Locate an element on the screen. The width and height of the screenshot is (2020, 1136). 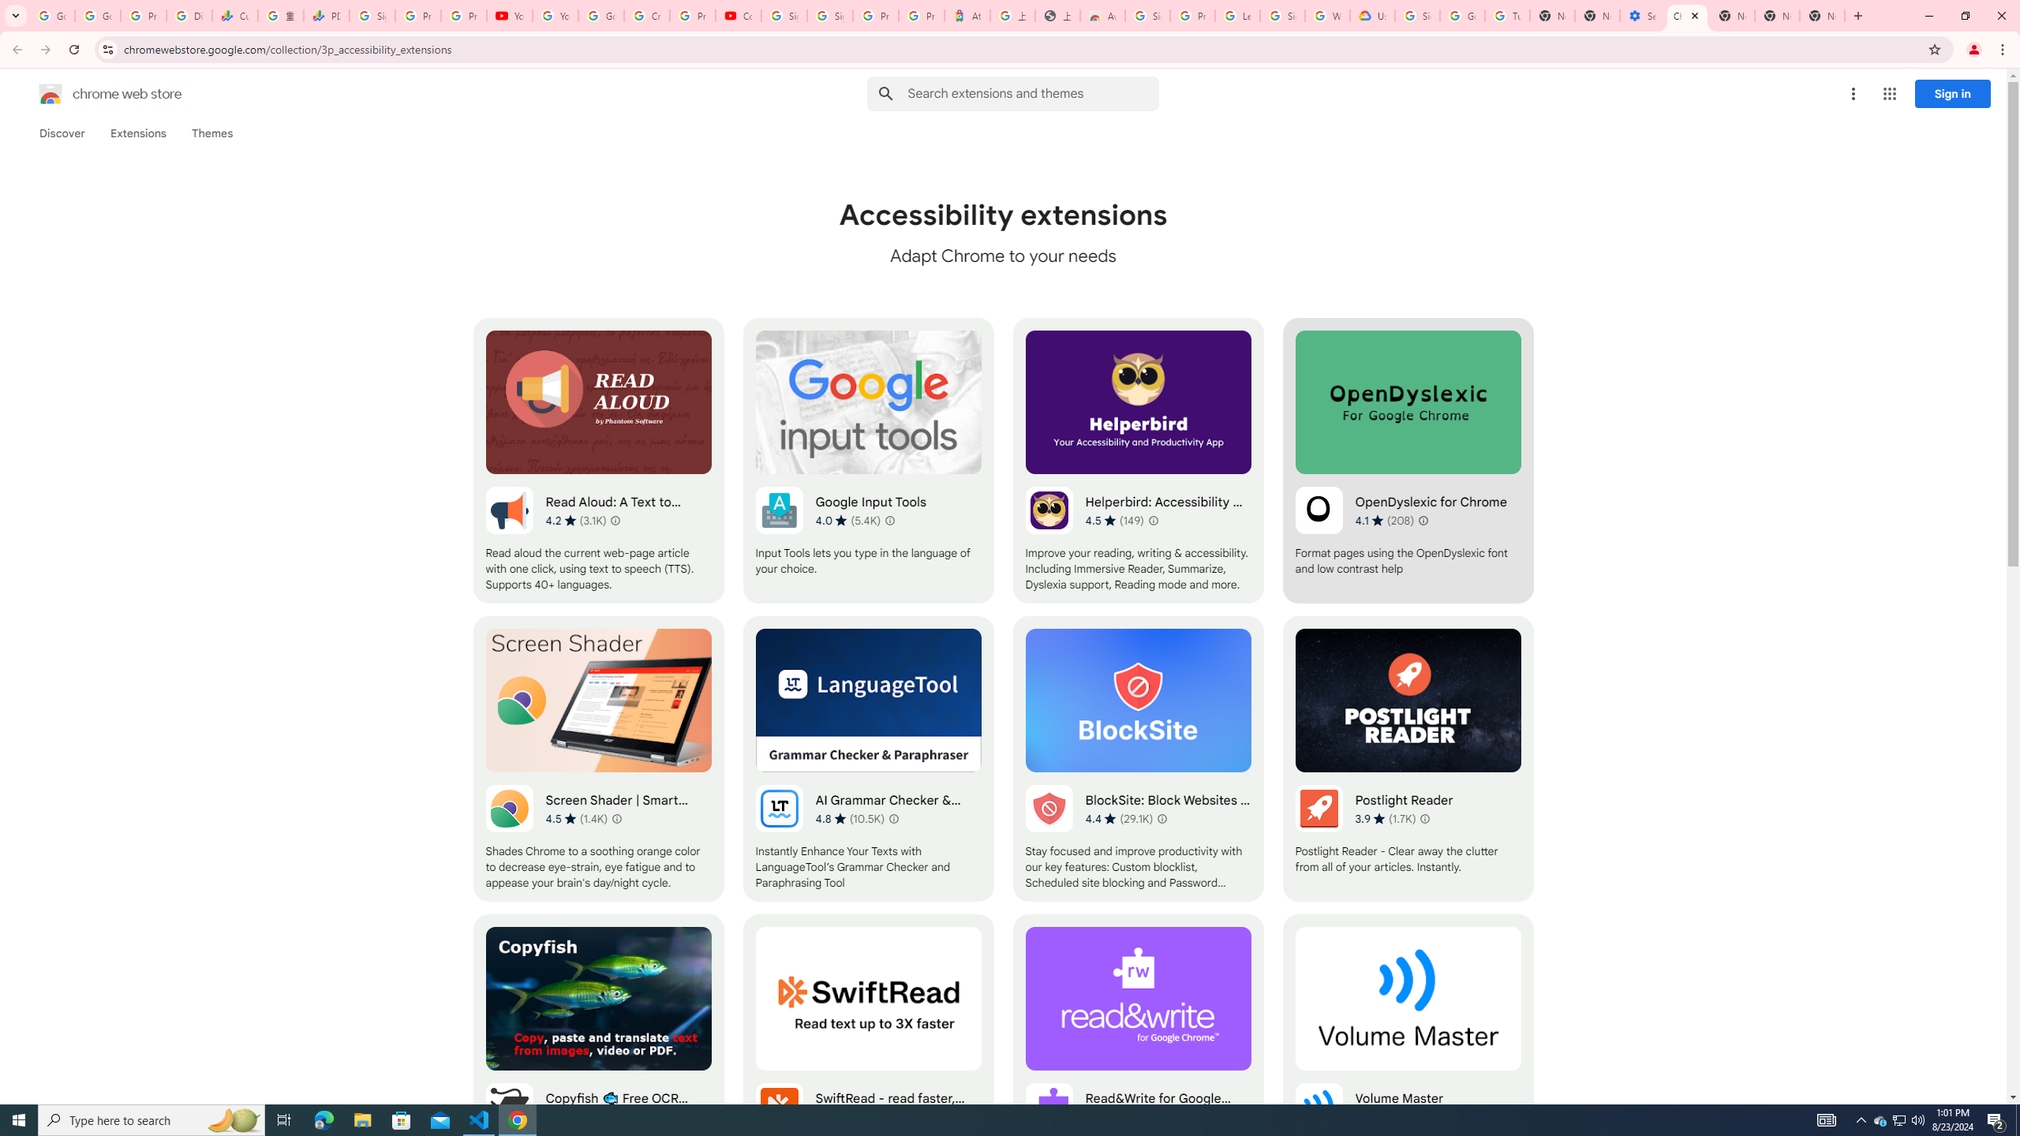
Volume Master is located at coordinates (1408, 1057).